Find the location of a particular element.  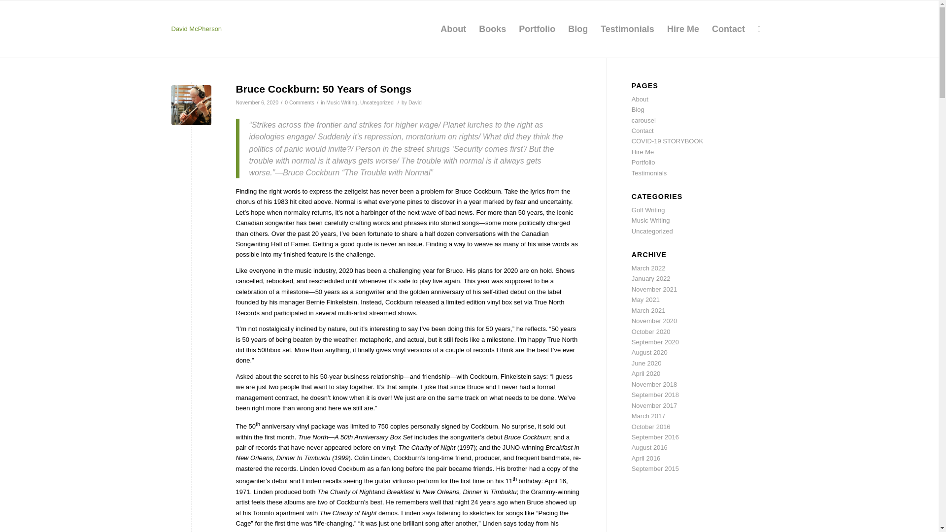

Portfolio is located at coordinates (643, 162).